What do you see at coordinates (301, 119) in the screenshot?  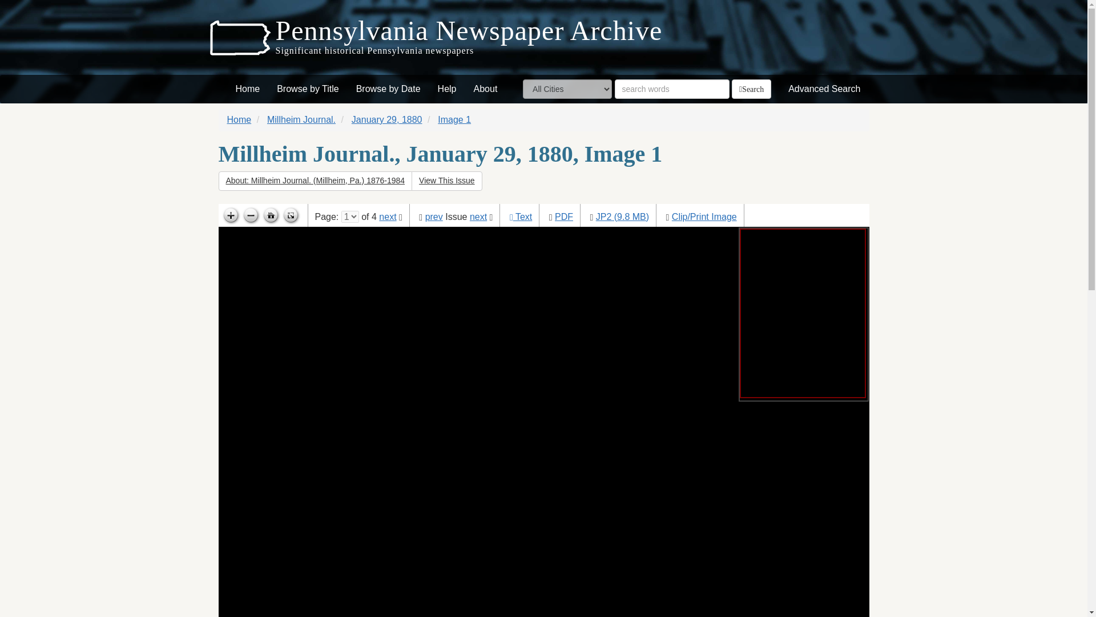 I see `Millheim Journal.` at bounding box center [301, 119].